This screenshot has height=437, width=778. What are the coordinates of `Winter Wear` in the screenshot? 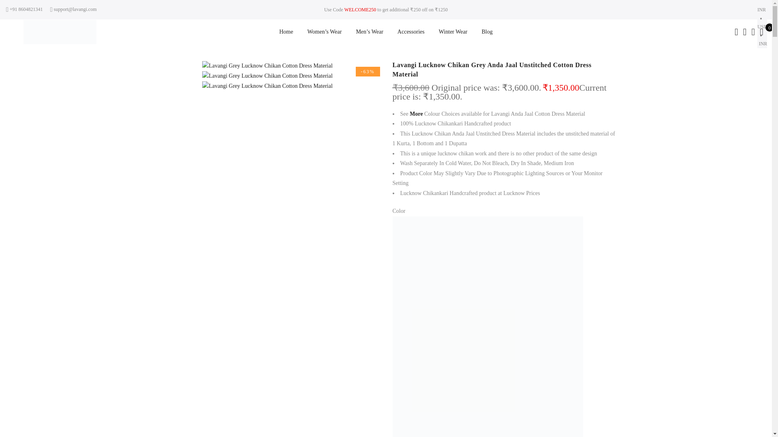 It's located at (453, 32).